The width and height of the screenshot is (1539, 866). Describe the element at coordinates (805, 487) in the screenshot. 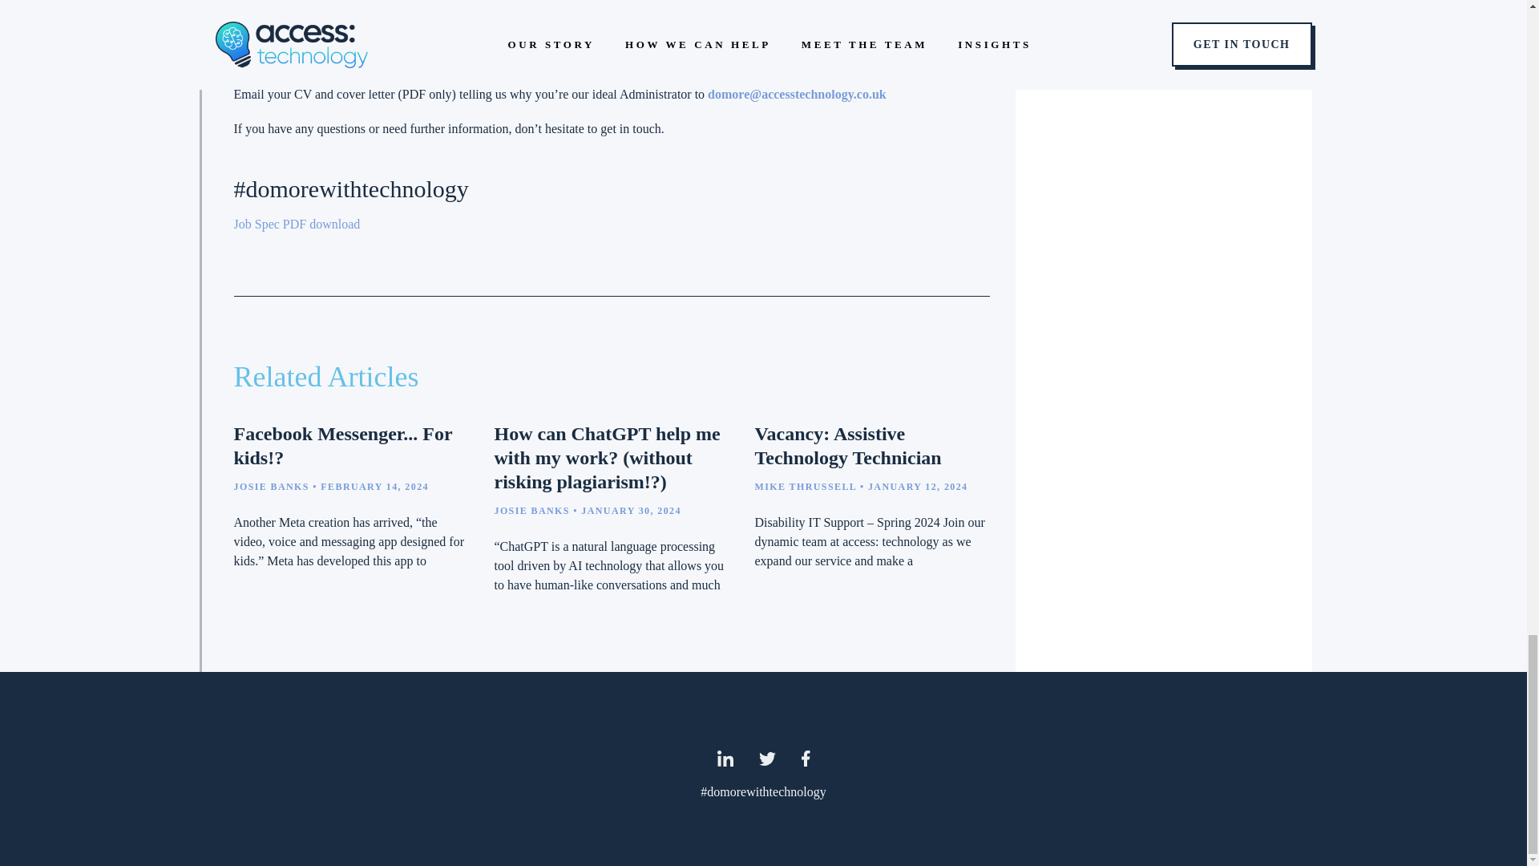

I see `MIKE THRUSSELL` at that location.